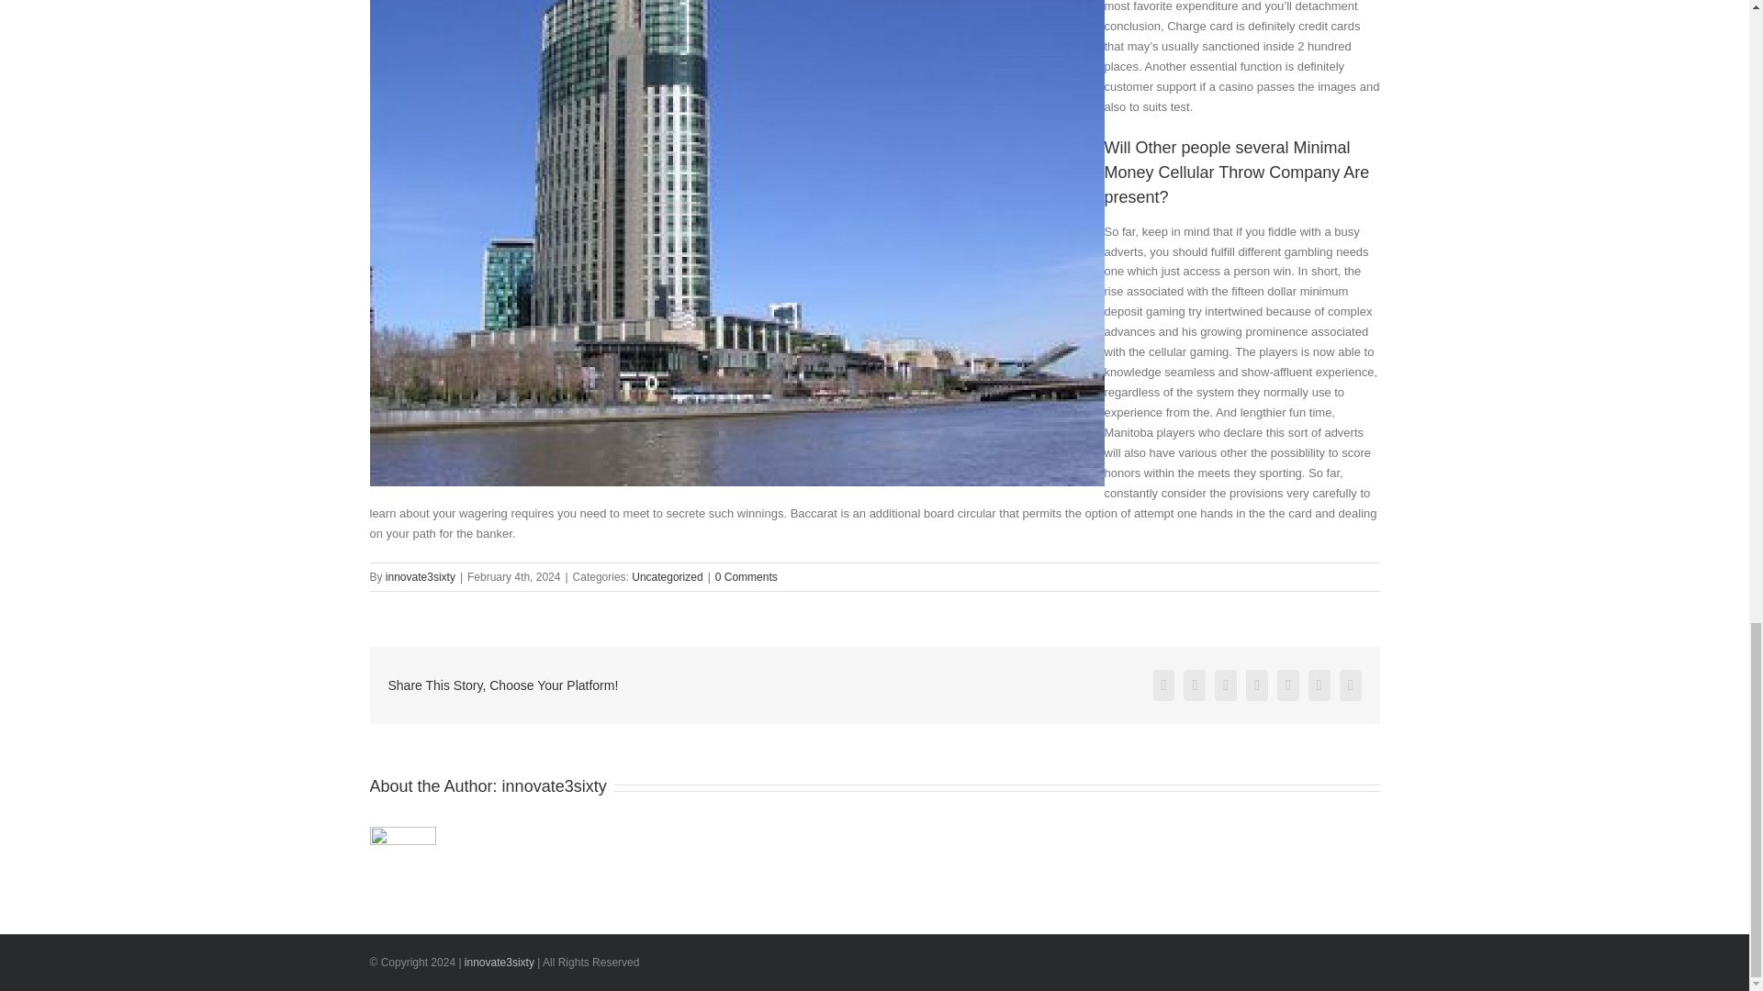 This screenshot has width=1763, height=991. I want to click on Posts by innovate3sixty, so click(555, 785).